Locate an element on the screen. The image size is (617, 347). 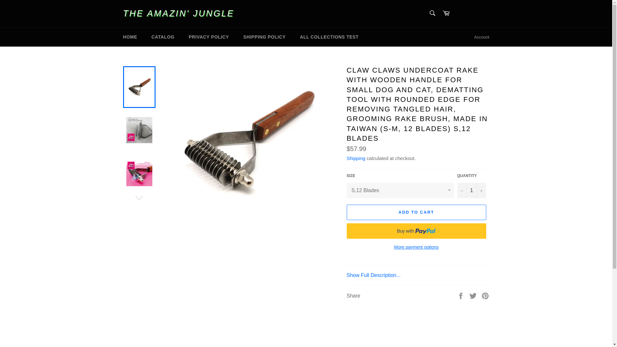
Cart is located at coordinates (446, 13).